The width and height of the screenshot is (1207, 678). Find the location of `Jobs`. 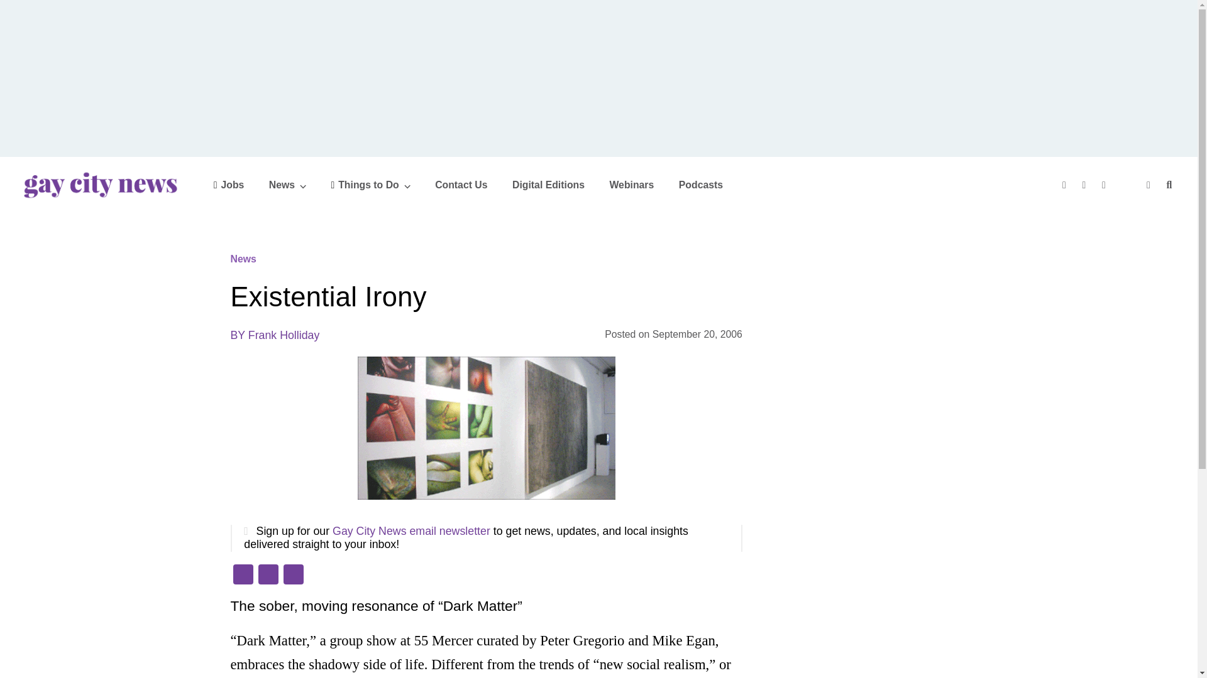

Jobs is located at coordinates (229, 185).